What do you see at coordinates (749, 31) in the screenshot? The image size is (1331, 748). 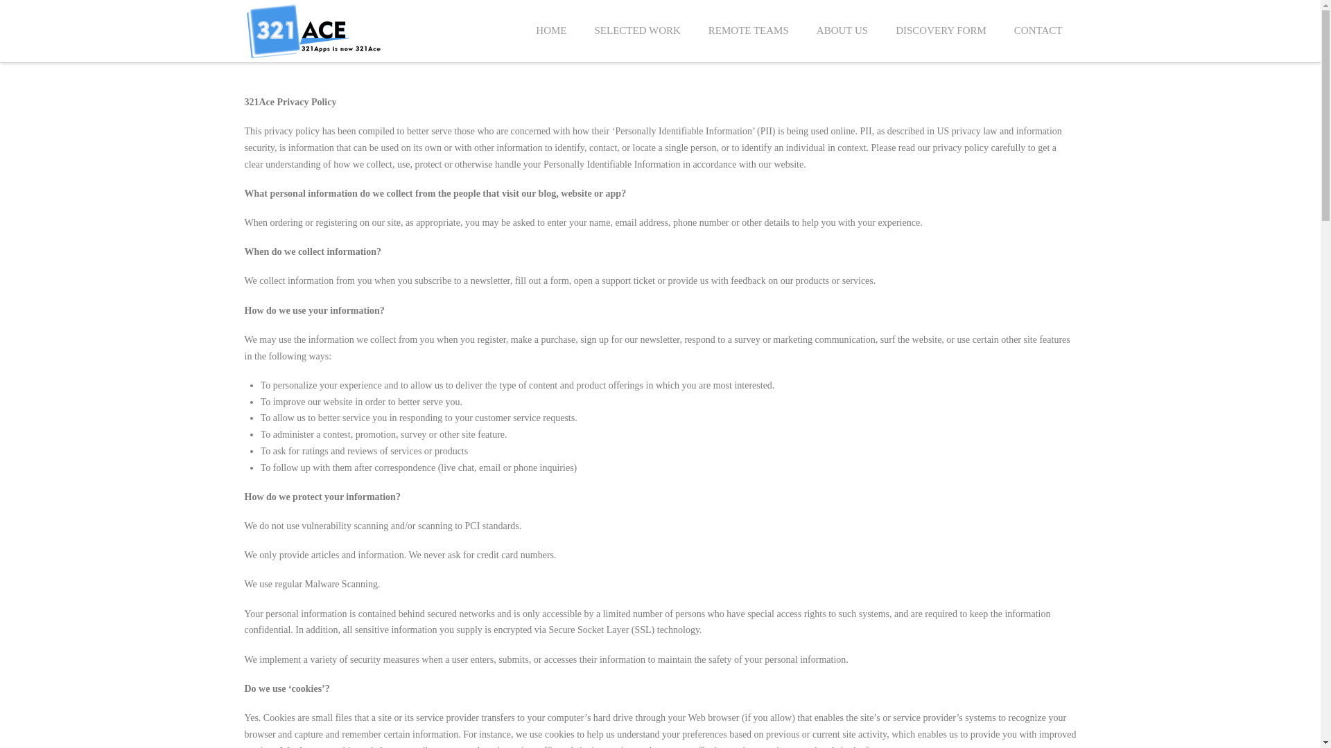 I see `REMOTE TEAMS` at bounding box center [749, 31].